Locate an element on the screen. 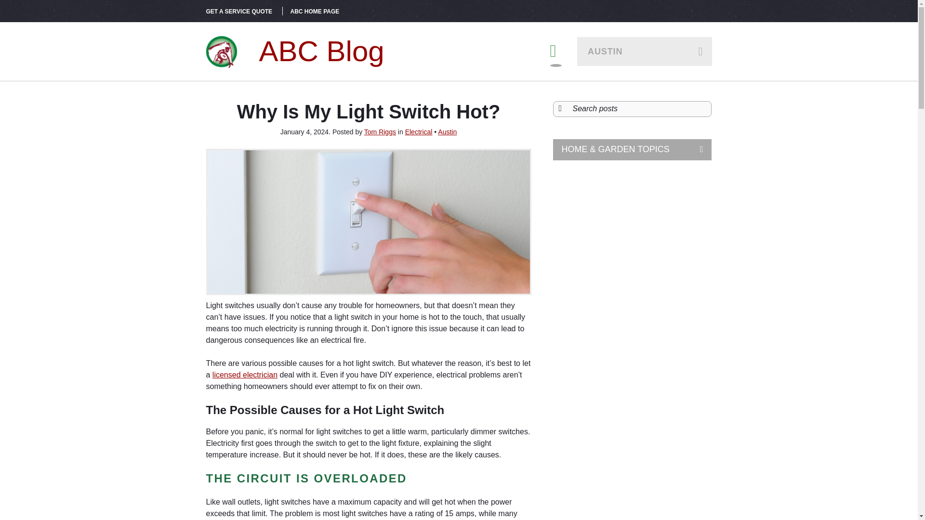  ABC HOME PAGE is located at coordinates (315, 12).